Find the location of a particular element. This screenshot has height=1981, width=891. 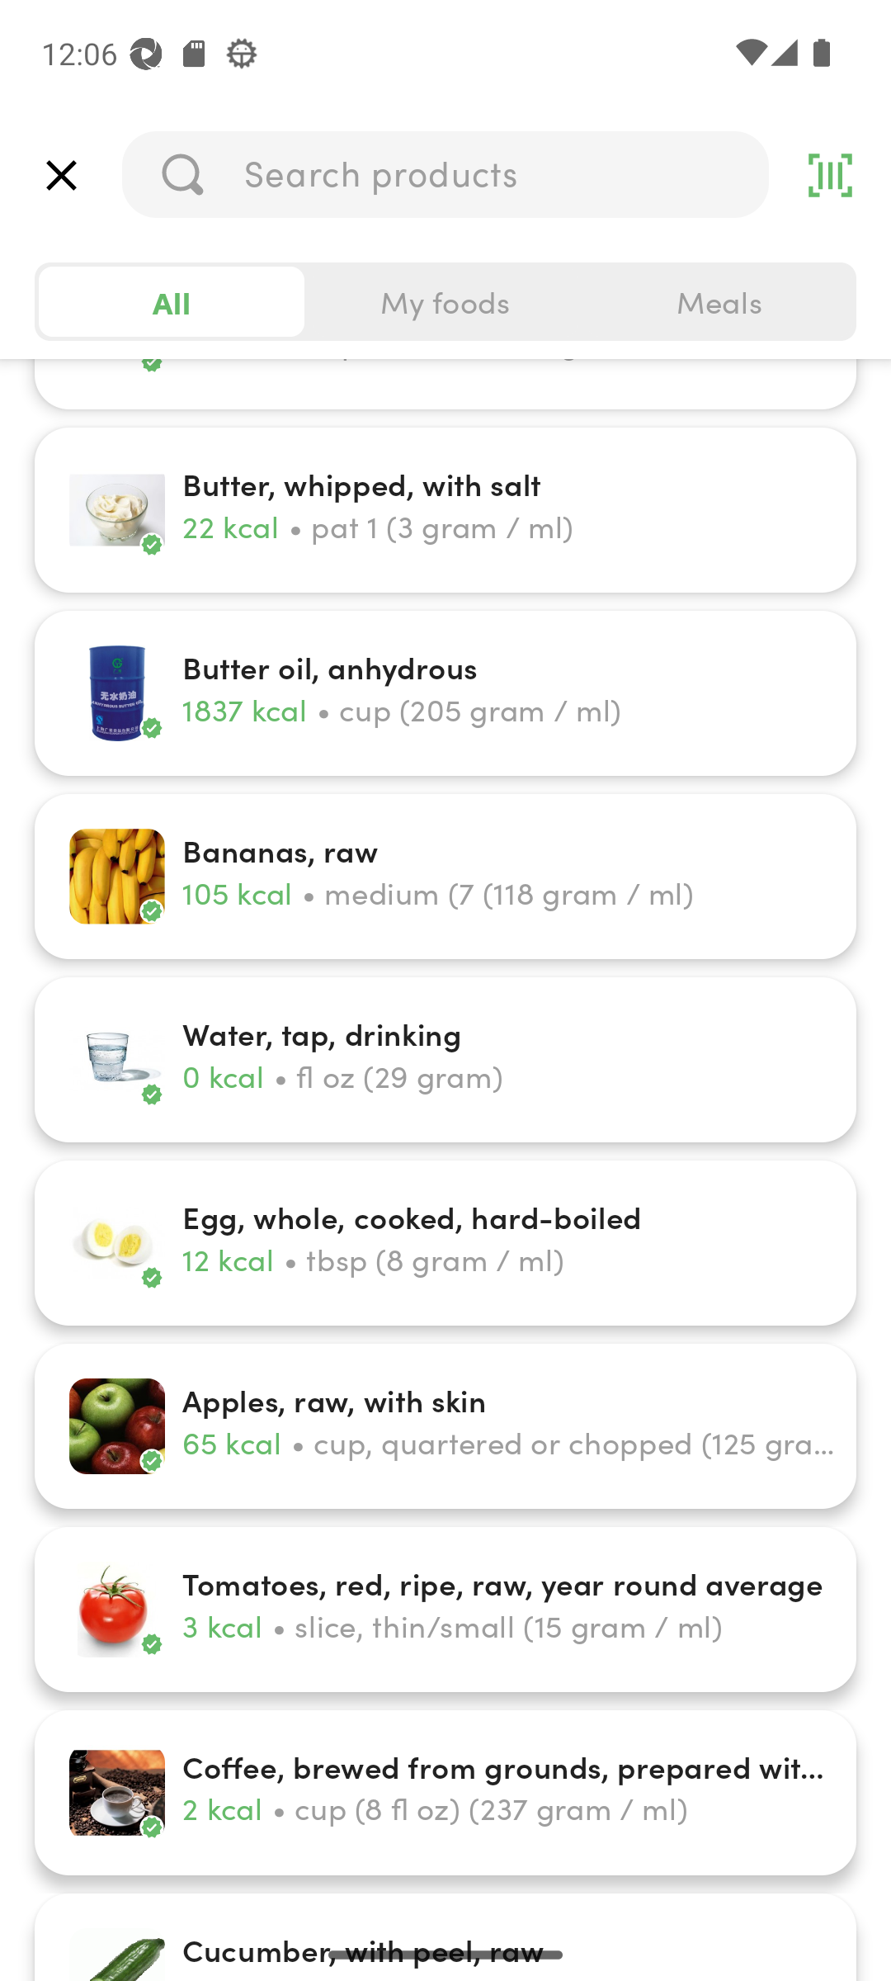

My foods is located at coordinates (445, 302).